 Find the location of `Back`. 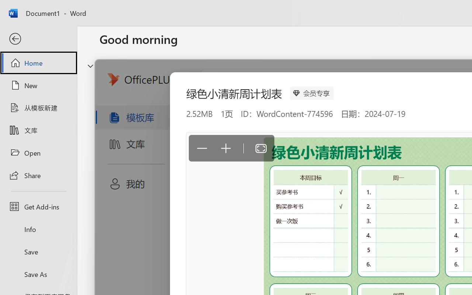

Back is located at coordinates (38, 39).